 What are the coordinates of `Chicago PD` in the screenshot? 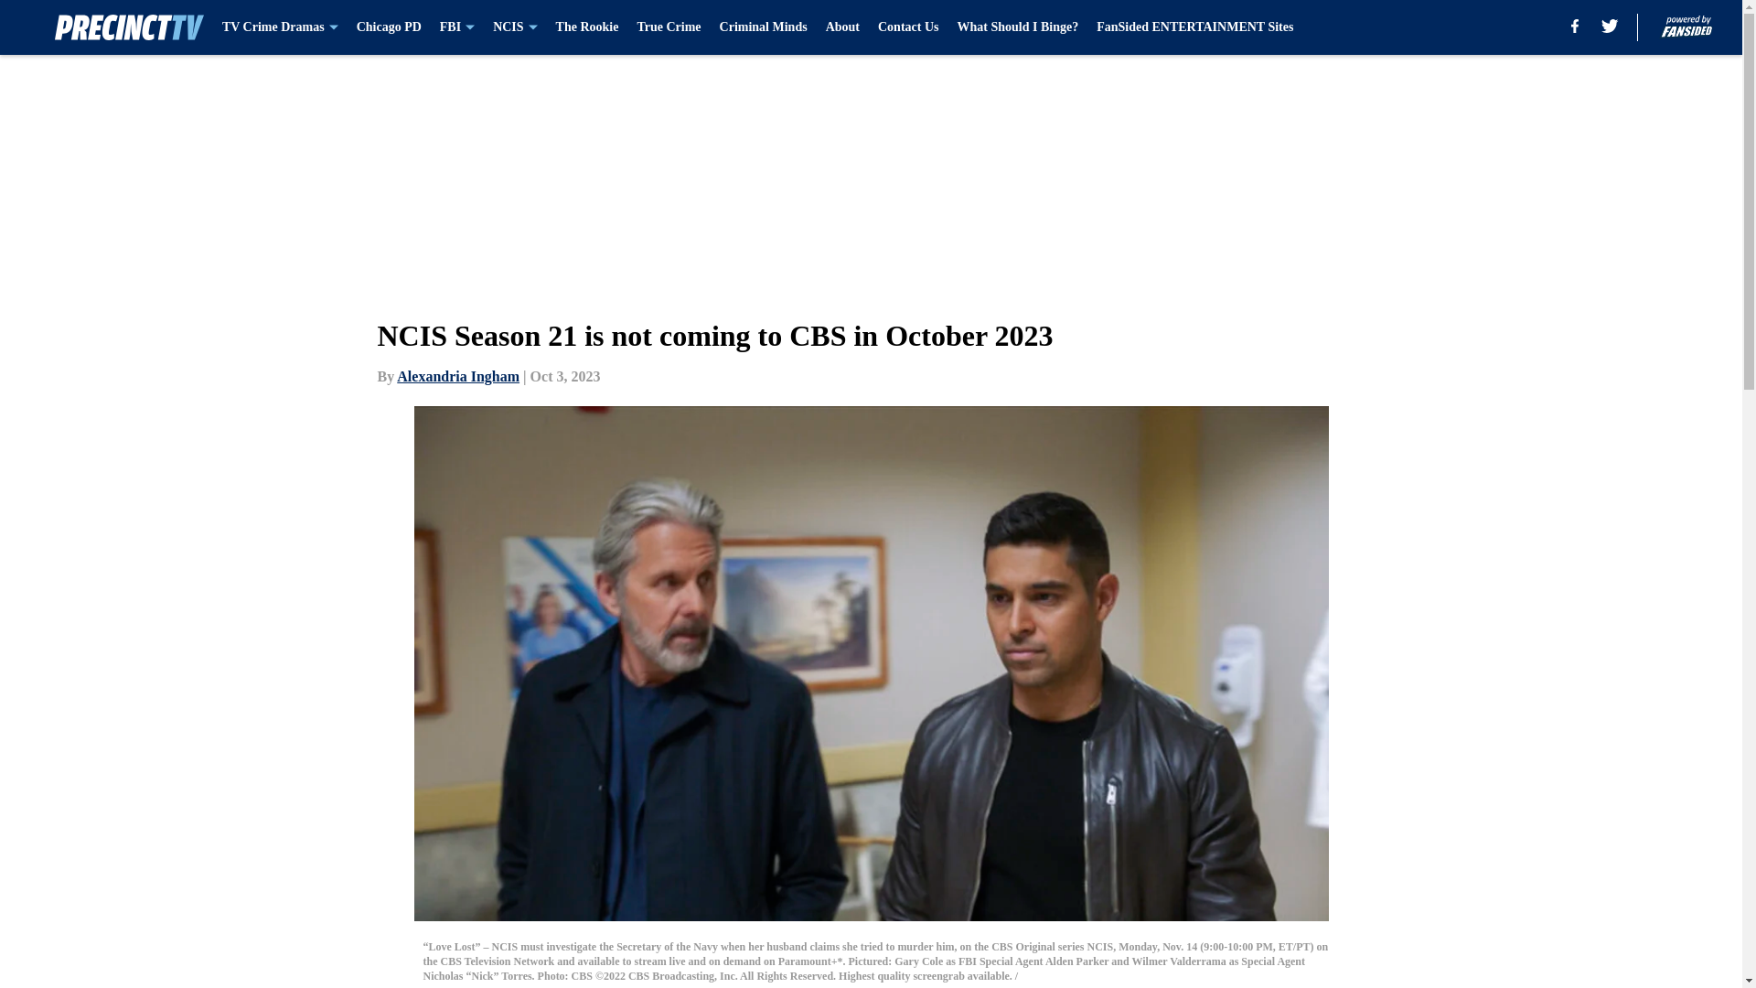 It's located at (388, 27).